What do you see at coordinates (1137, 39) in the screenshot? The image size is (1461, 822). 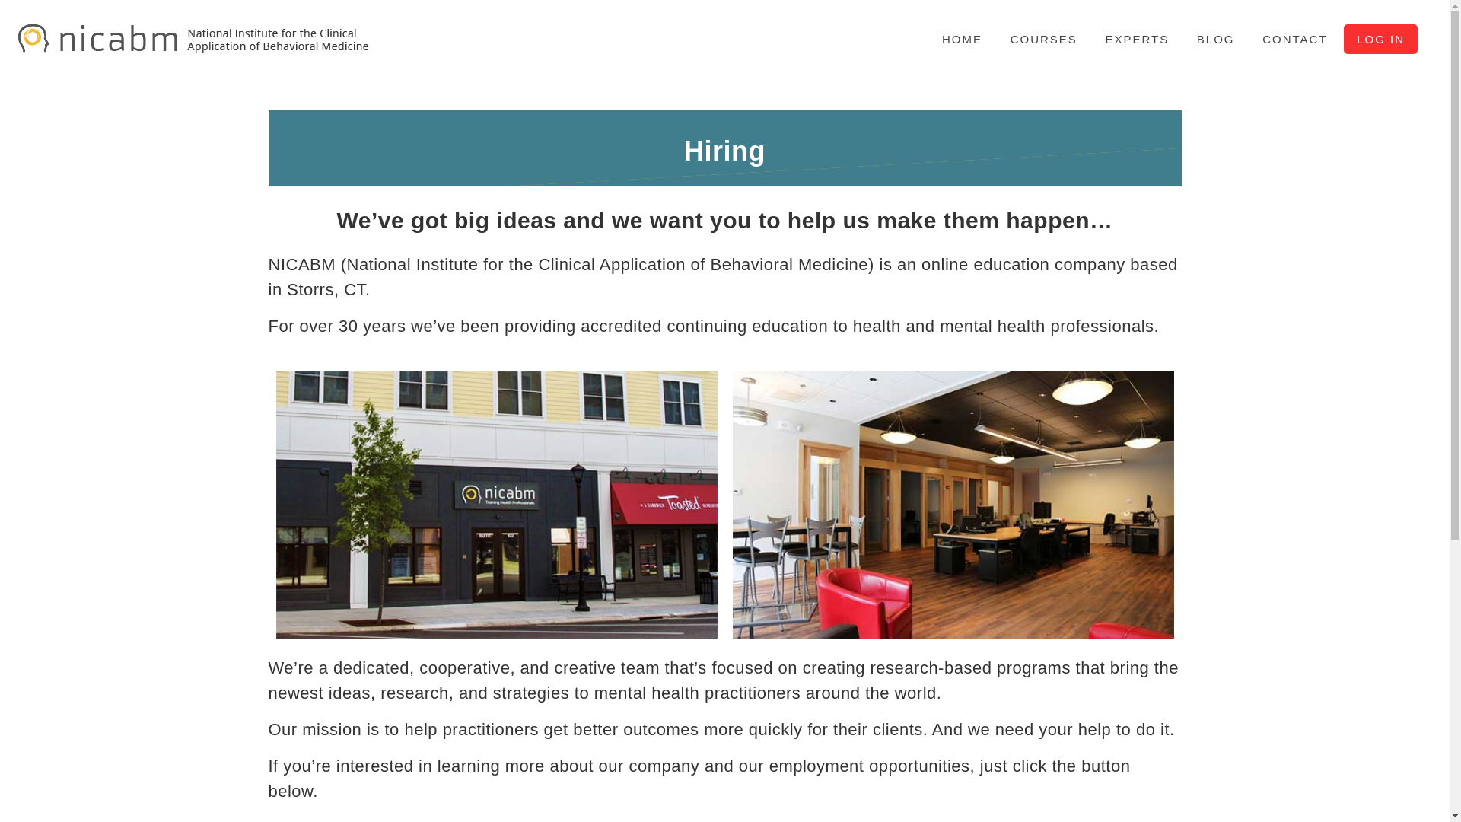 I see `EXPERTS` at bounding box center [1137, 39].